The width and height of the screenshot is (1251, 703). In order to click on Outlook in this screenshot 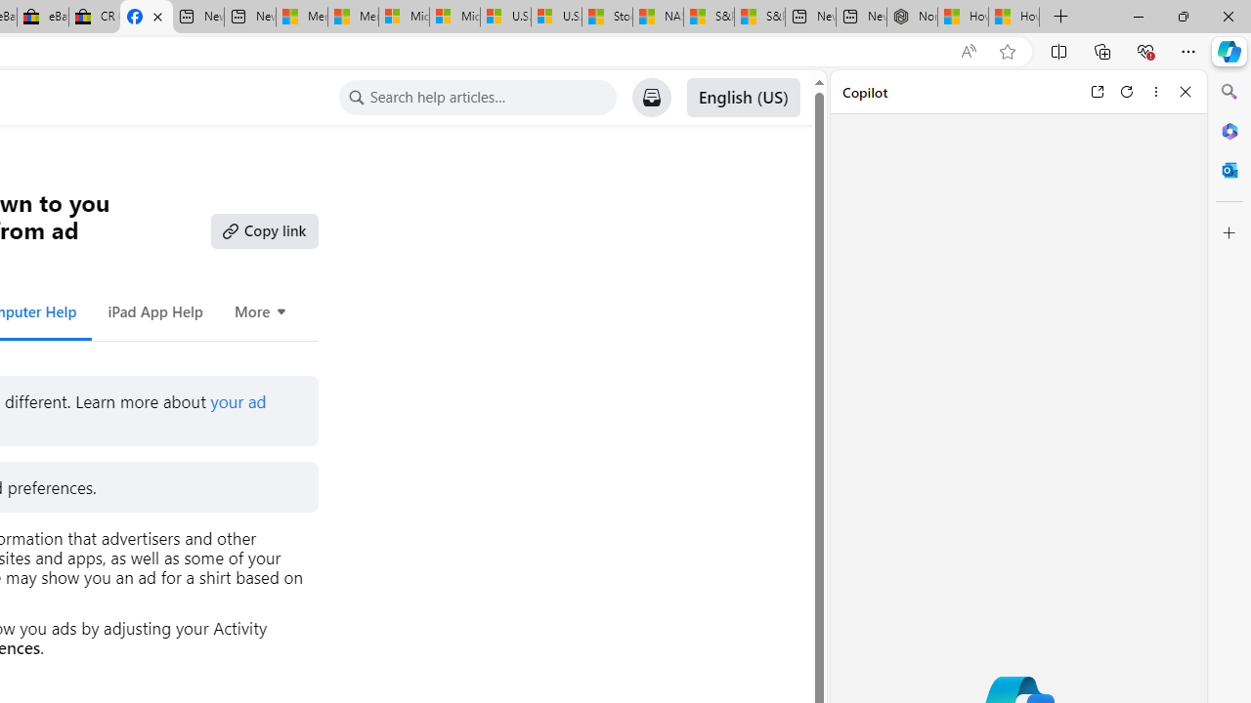, I will do `click(1229, 170)`.